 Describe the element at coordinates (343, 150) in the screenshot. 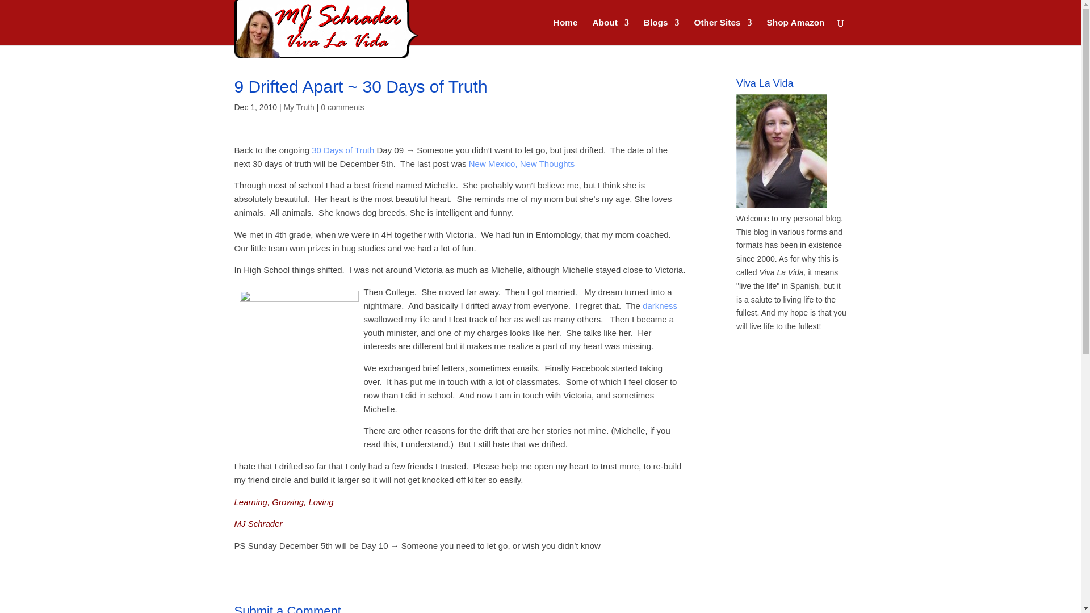

I see `30 Days of Truth` at that location.